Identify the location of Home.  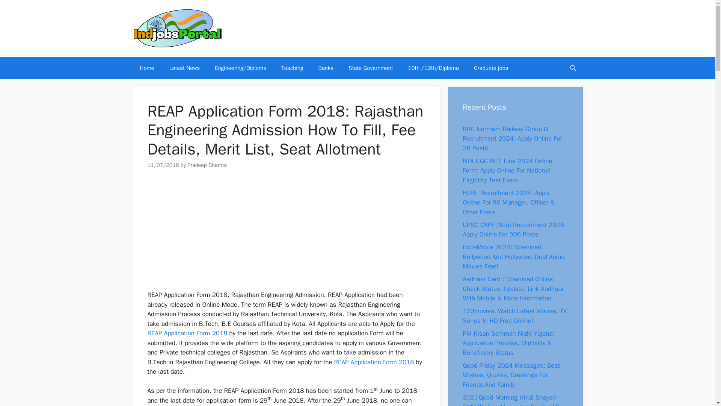
(146, 68).